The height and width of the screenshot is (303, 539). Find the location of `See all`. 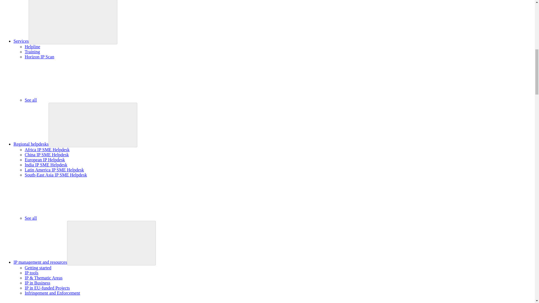

See all is located at coordinates (73, 100).